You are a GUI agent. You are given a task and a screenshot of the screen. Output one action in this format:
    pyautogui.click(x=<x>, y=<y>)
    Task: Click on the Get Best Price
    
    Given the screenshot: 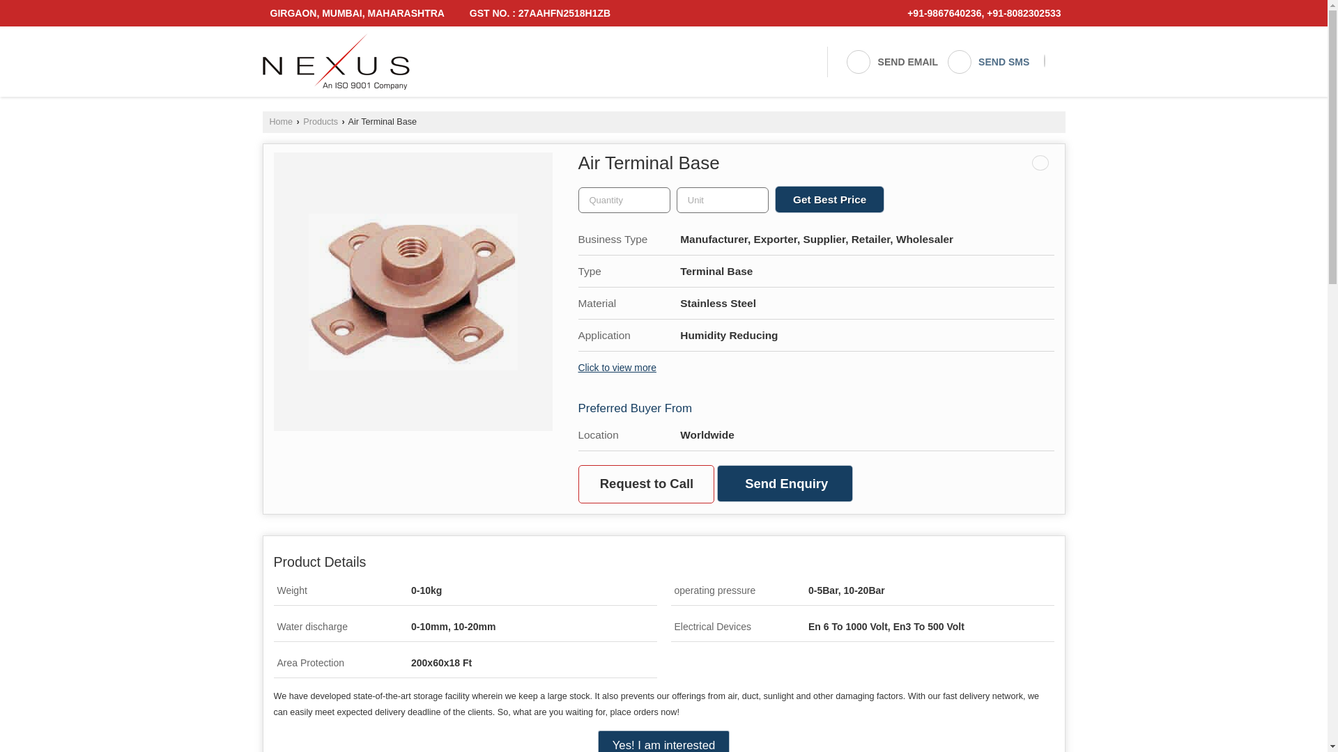 What is the action you would take?
    pyautogui.click(x=829, y=199)
    